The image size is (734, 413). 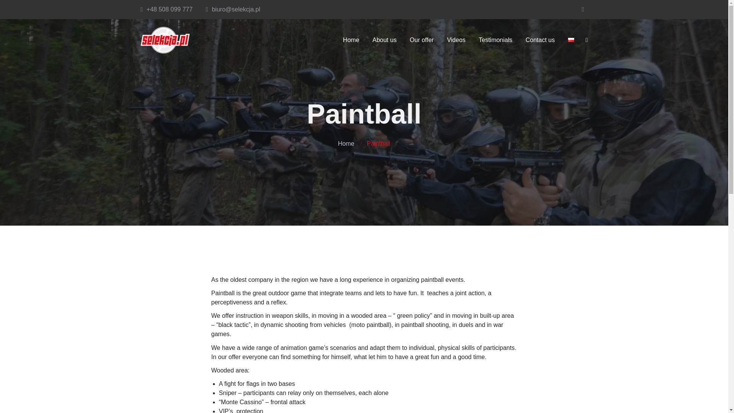 I want to click on Testimonials, so click(x=495, y=40).